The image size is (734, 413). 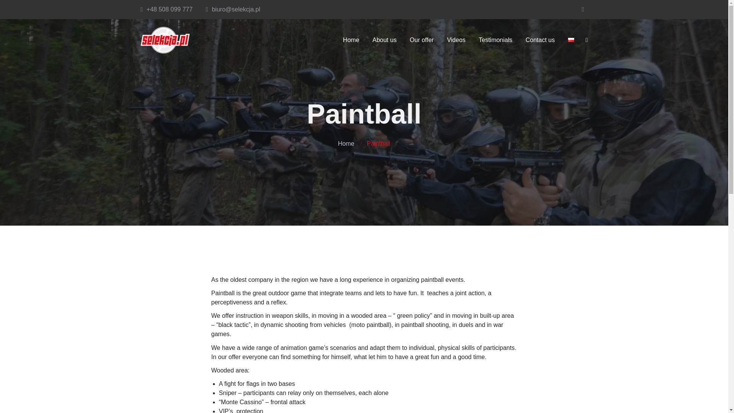 I want to click on Testimonials, so click(x=495, y=40).